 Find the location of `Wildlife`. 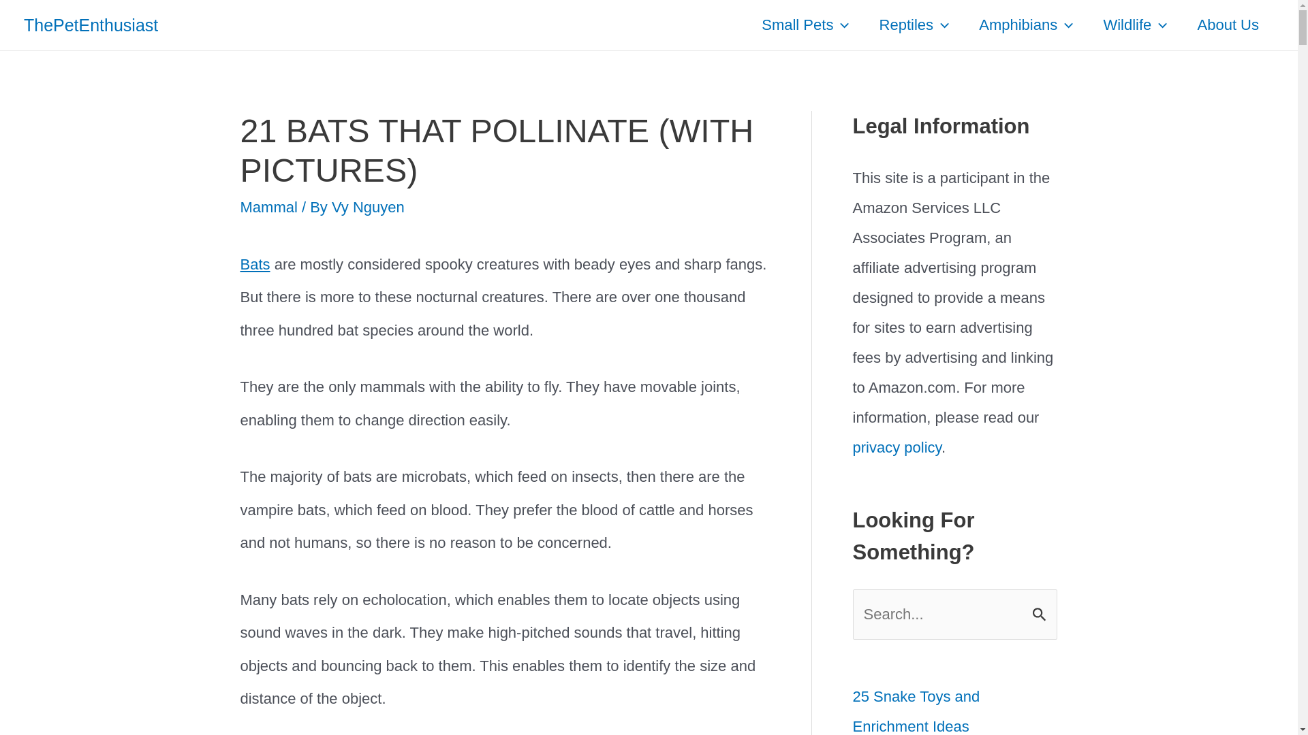

Wildlife is located at coordinates (1135, 25).